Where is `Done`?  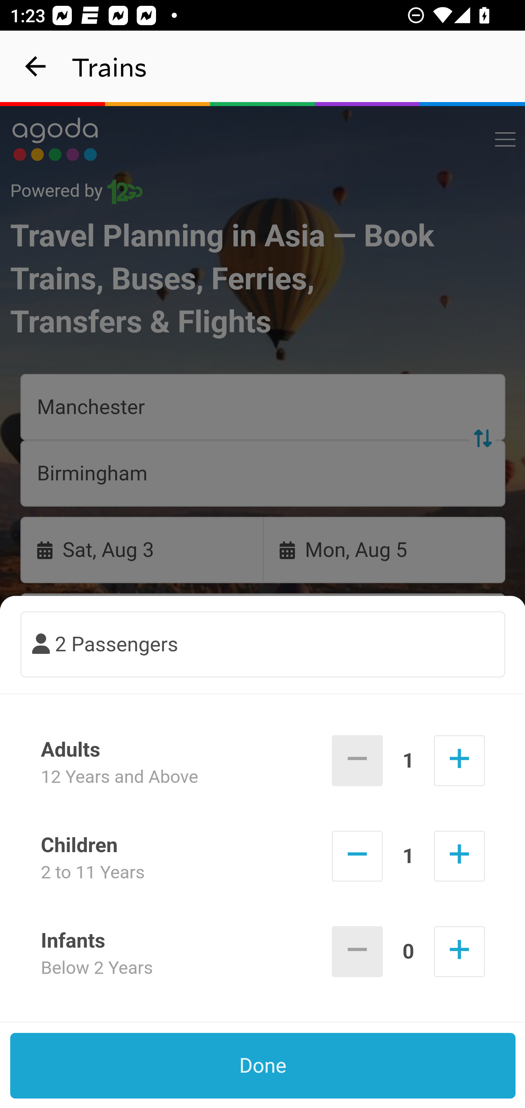
Done is located at coordinates (263, 1066).